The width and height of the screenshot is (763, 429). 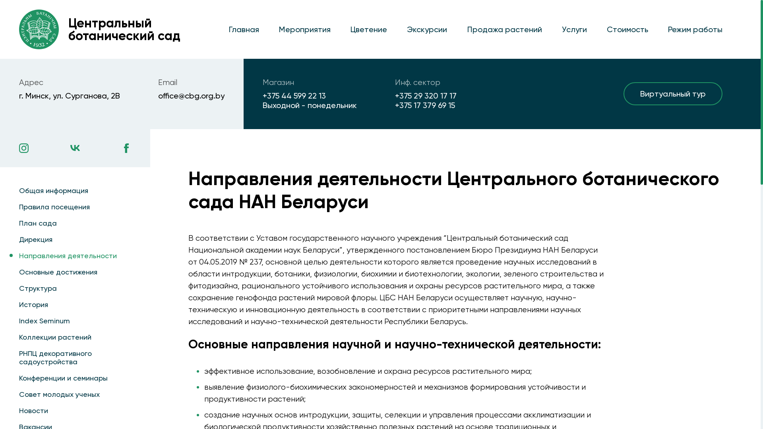 I want to click on +375 17 379 69 15, so click(x=426, y=105).